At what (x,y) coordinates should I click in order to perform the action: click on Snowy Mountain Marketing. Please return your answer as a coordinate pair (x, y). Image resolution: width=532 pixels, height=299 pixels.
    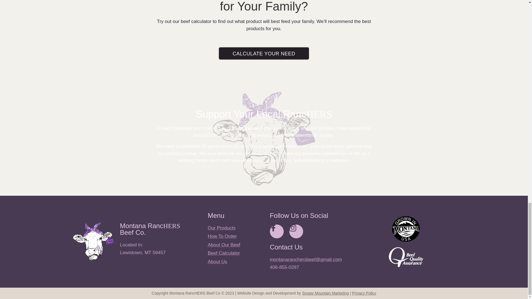
    Looking at the image, I should click on (325, 293).